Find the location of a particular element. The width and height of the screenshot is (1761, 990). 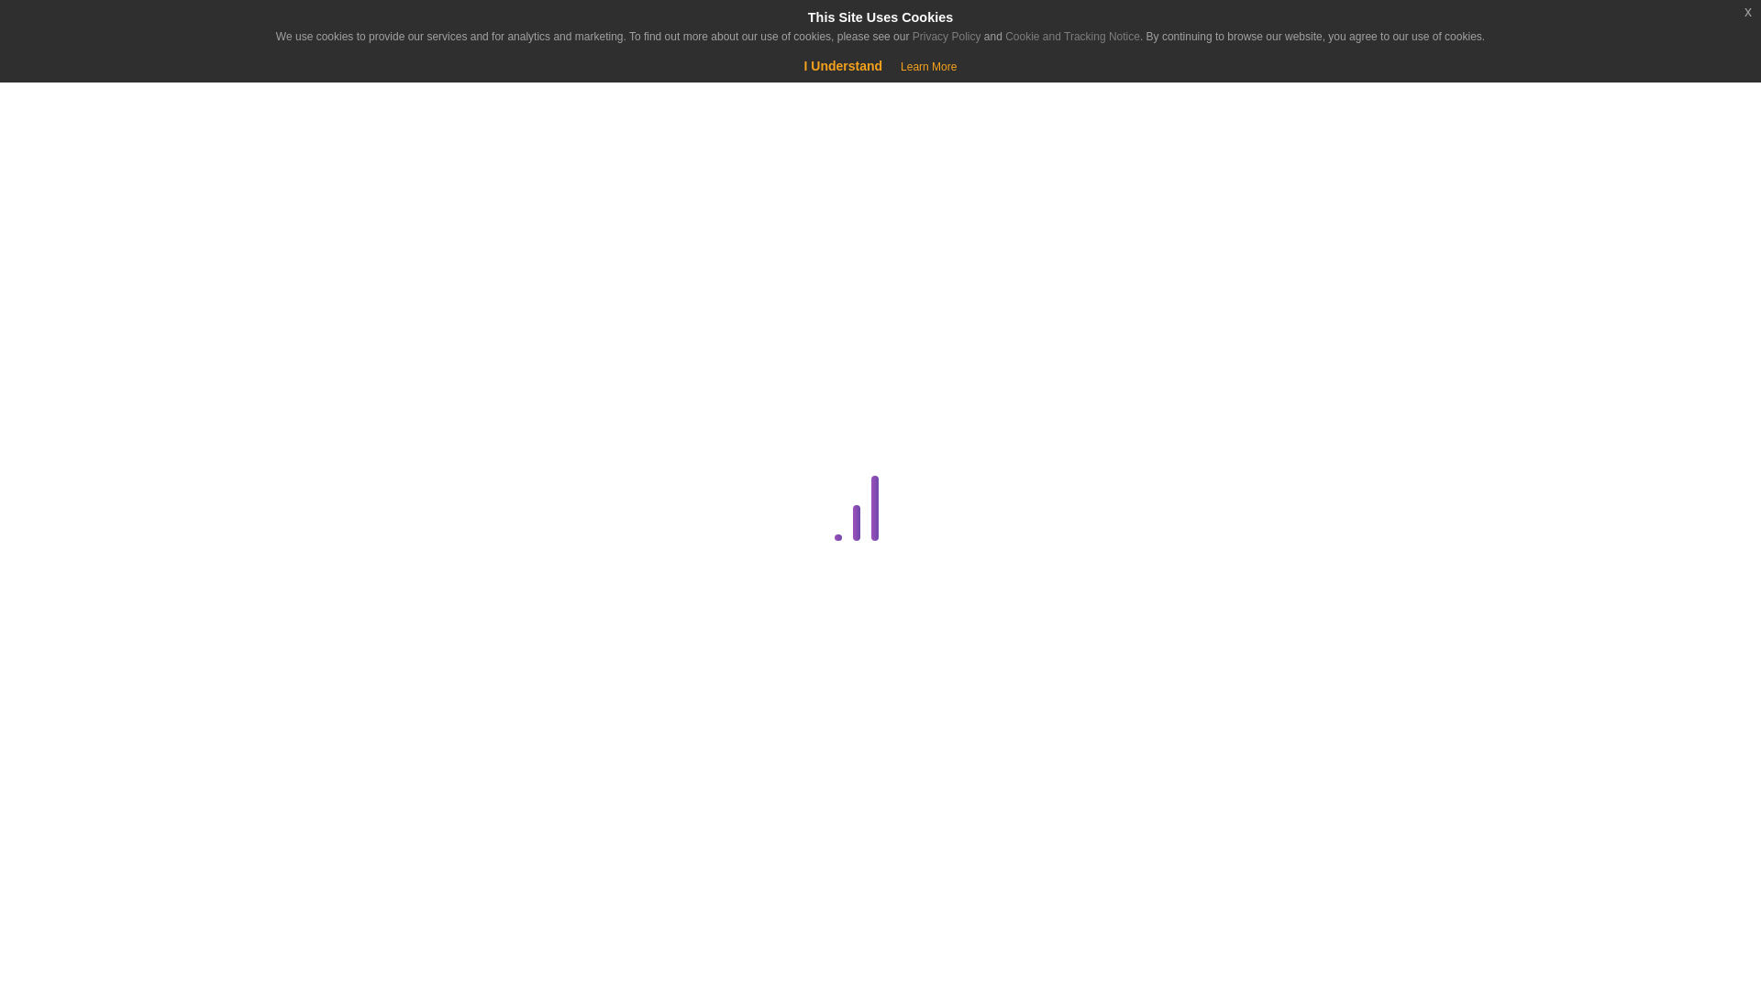

Home is located at coordinates (114, 167).